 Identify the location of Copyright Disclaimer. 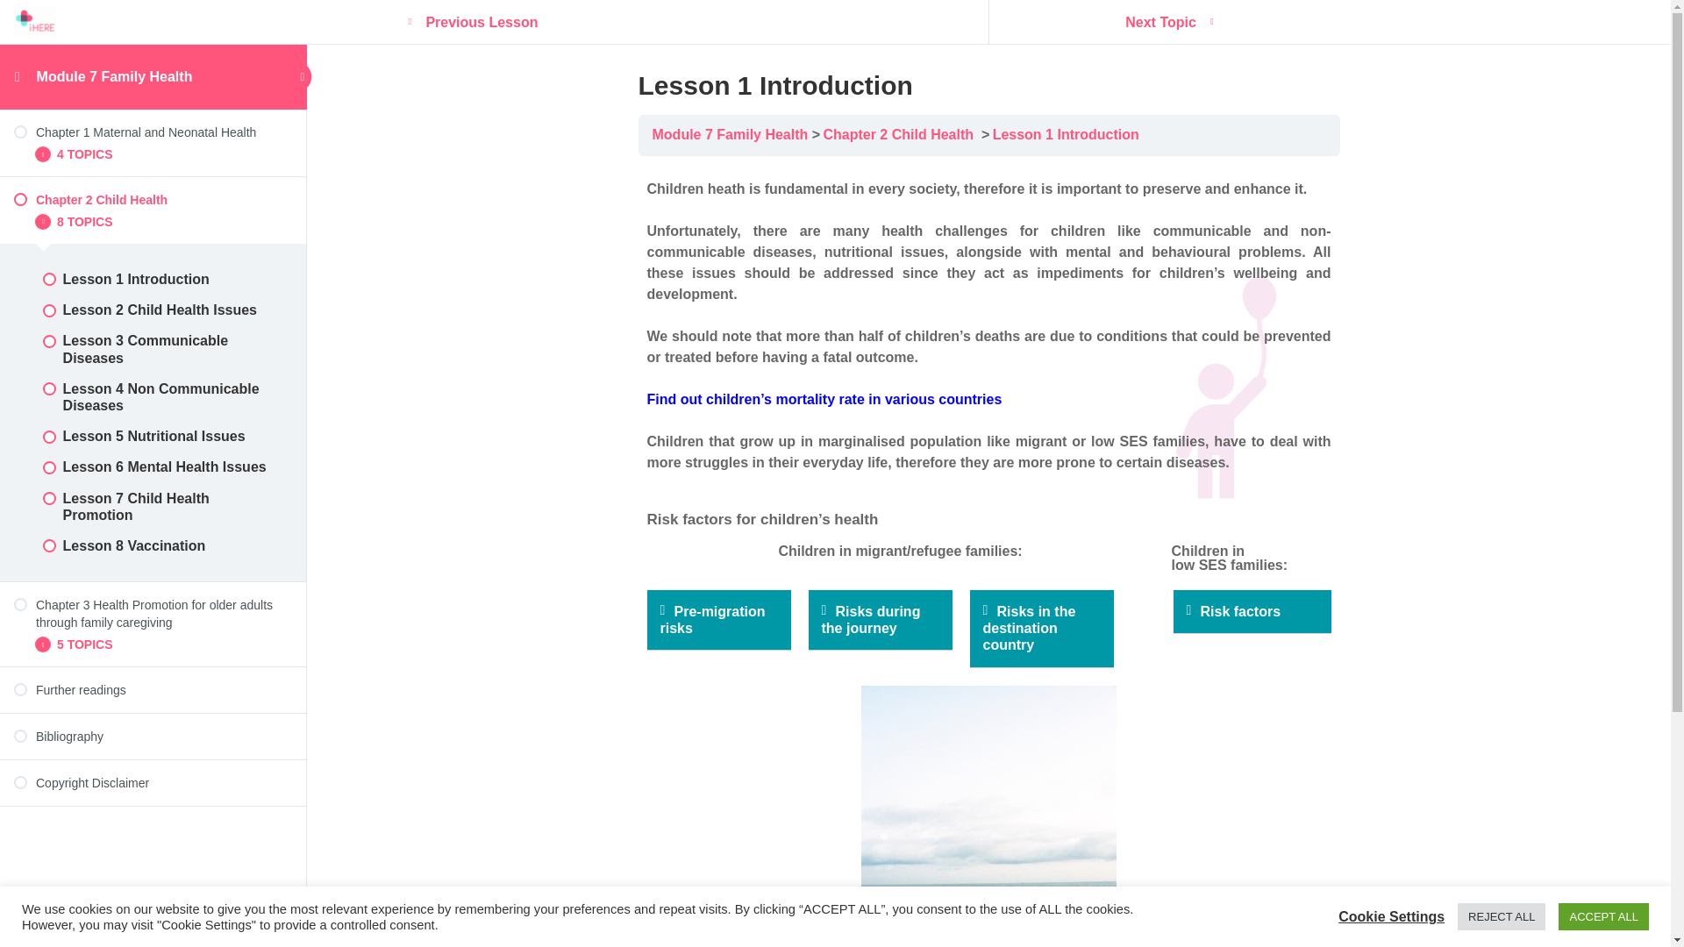
(153, 782).